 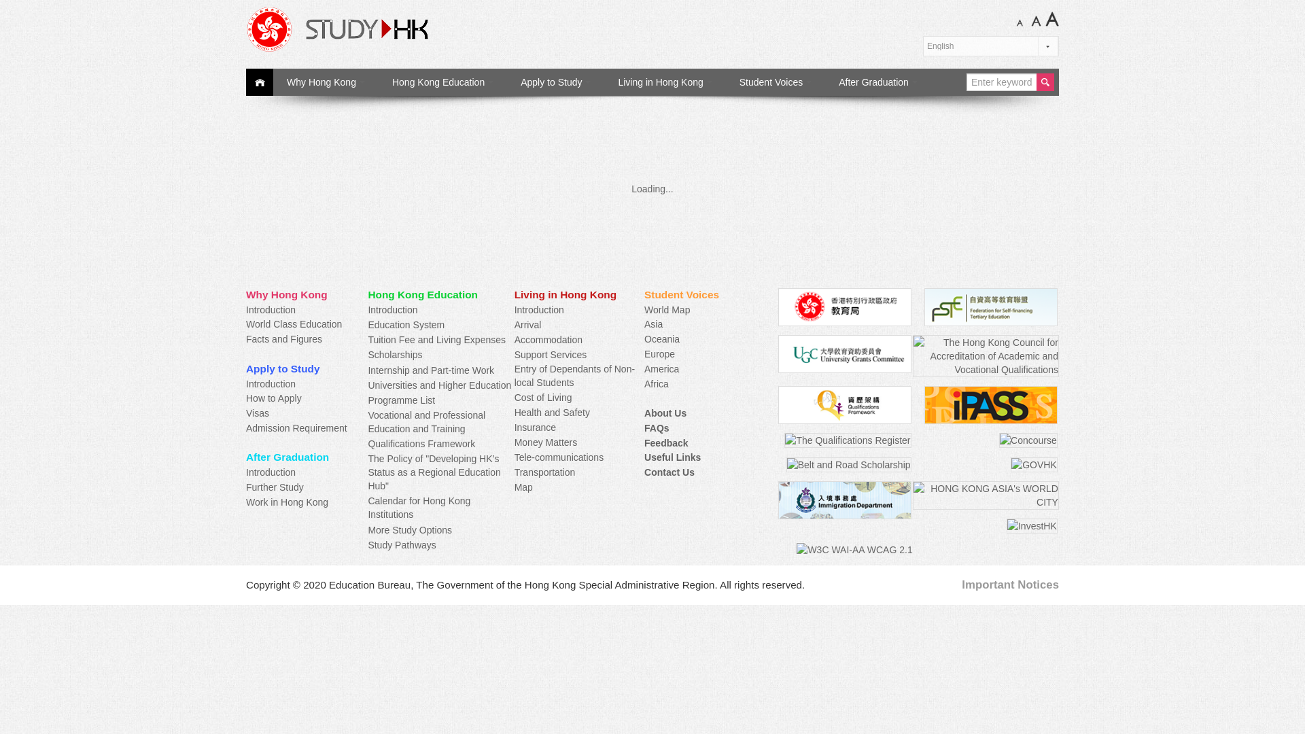 What do you see at coordinates (260, 82) in the screenshot?
I see `Home` at bounding box center [260, 82].